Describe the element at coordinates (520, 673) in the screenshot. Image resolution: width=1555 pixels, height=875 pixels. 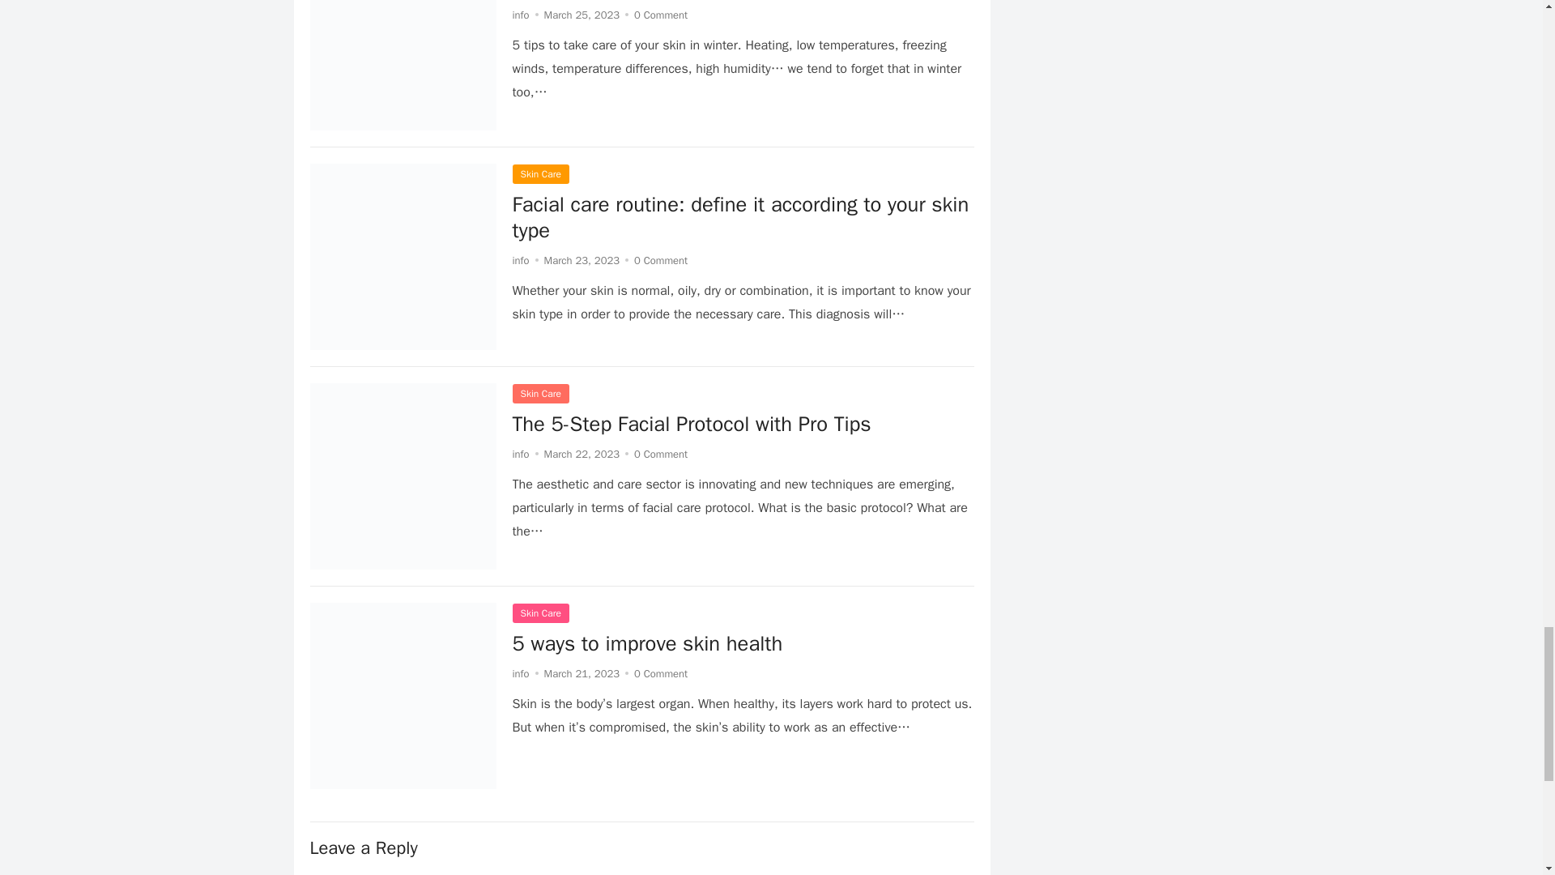
I see `Posts by info` at that location.